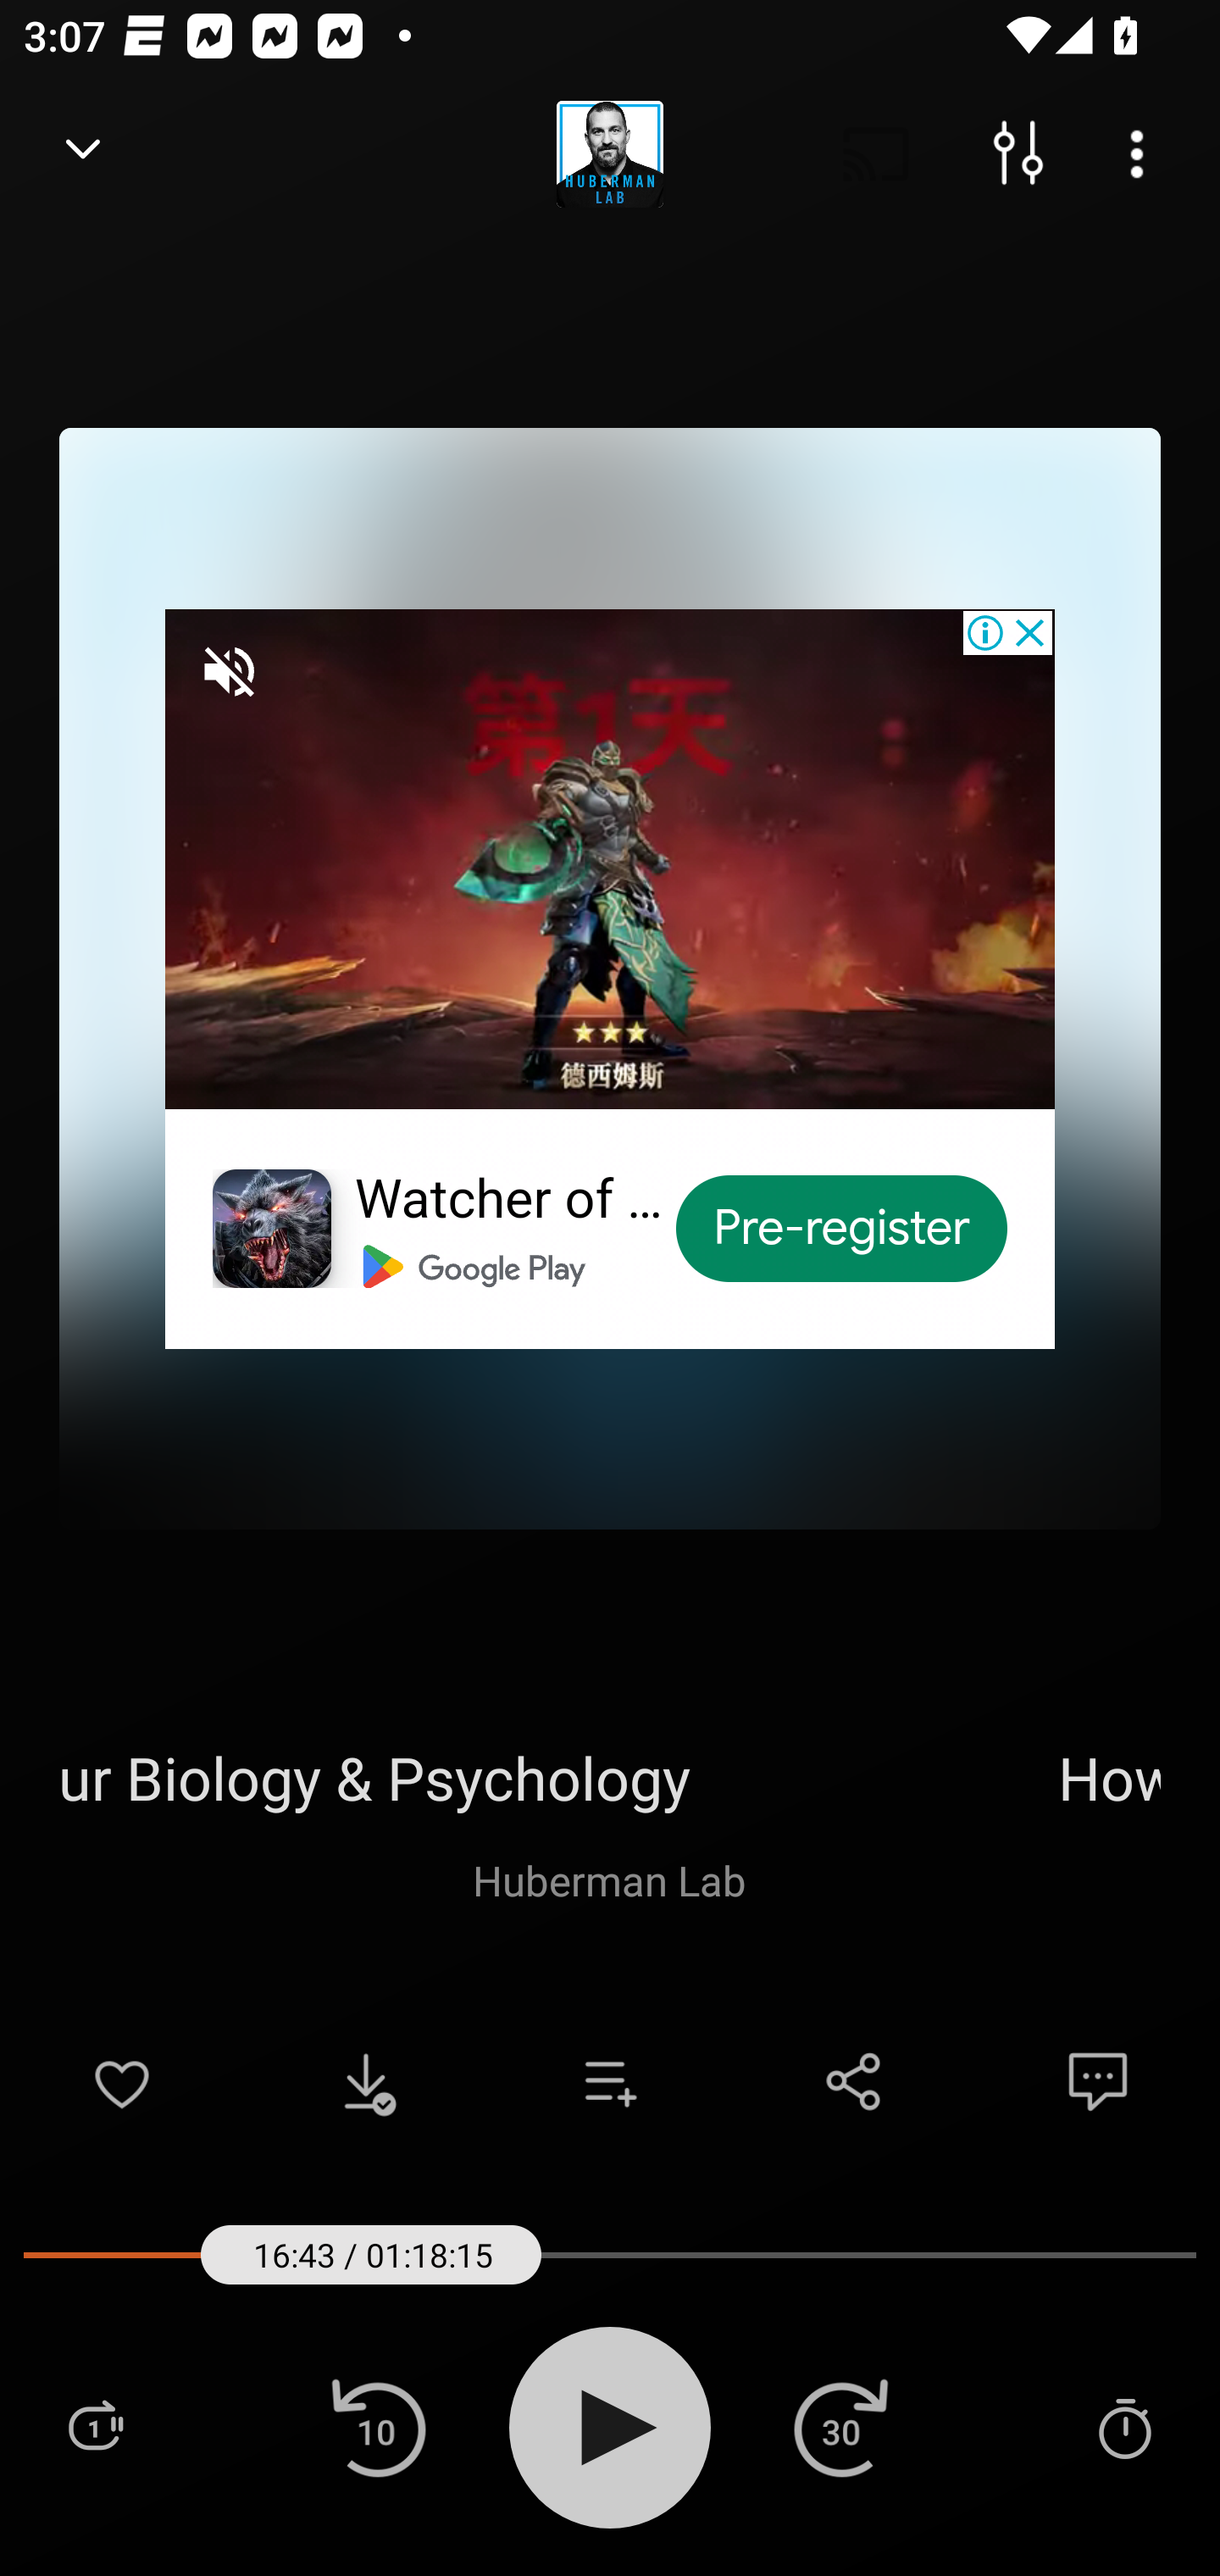  I want to click on Sleep Timer , so click(1124, 2427).